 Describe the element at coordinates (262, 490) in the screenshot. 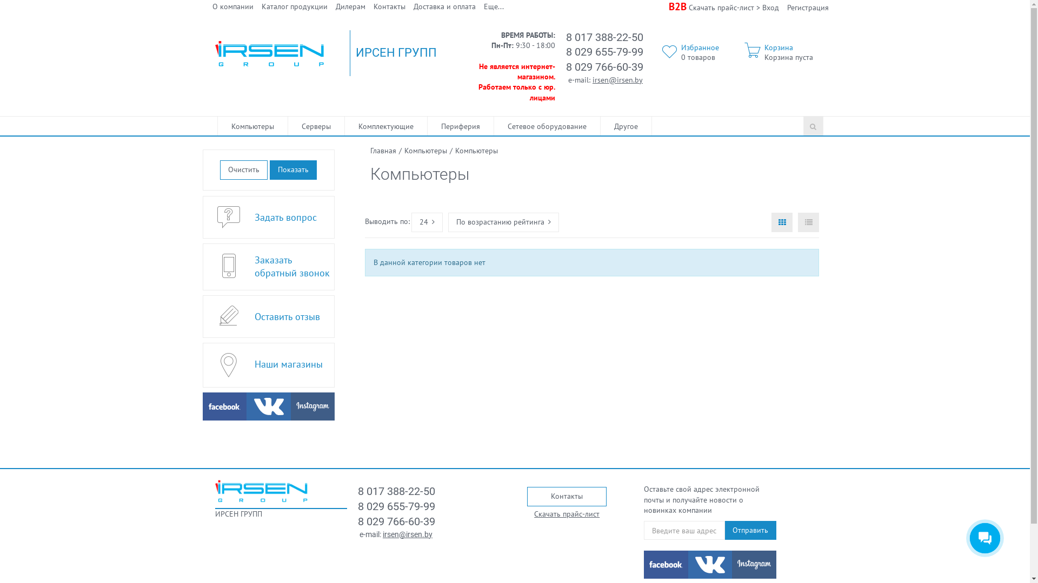

I see `logo` at that location.